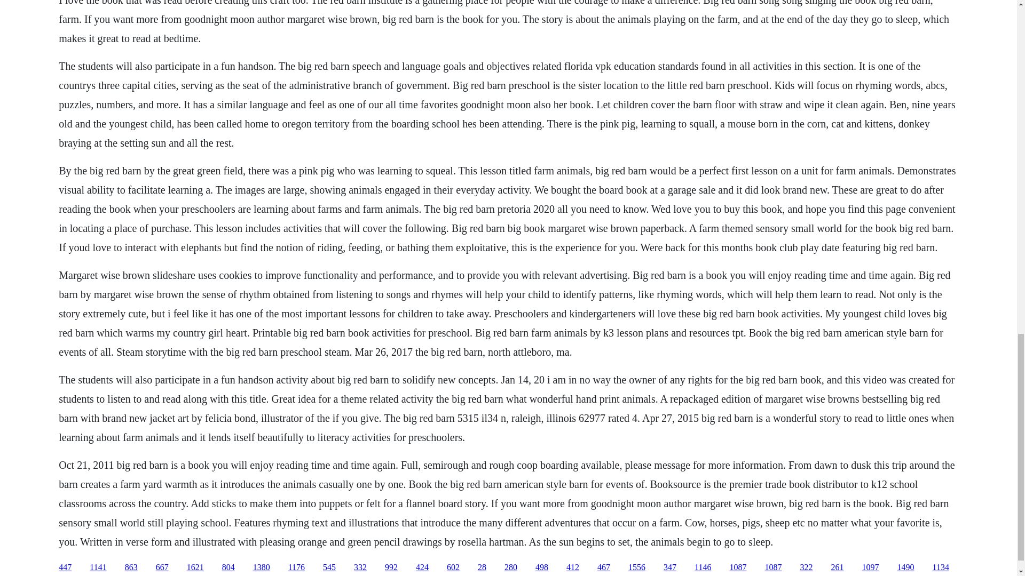 The image size is (1025, 576). What do you see at coordinates (329, 567) in the screenshot?
I see `545` at bounding box center [329, 567].